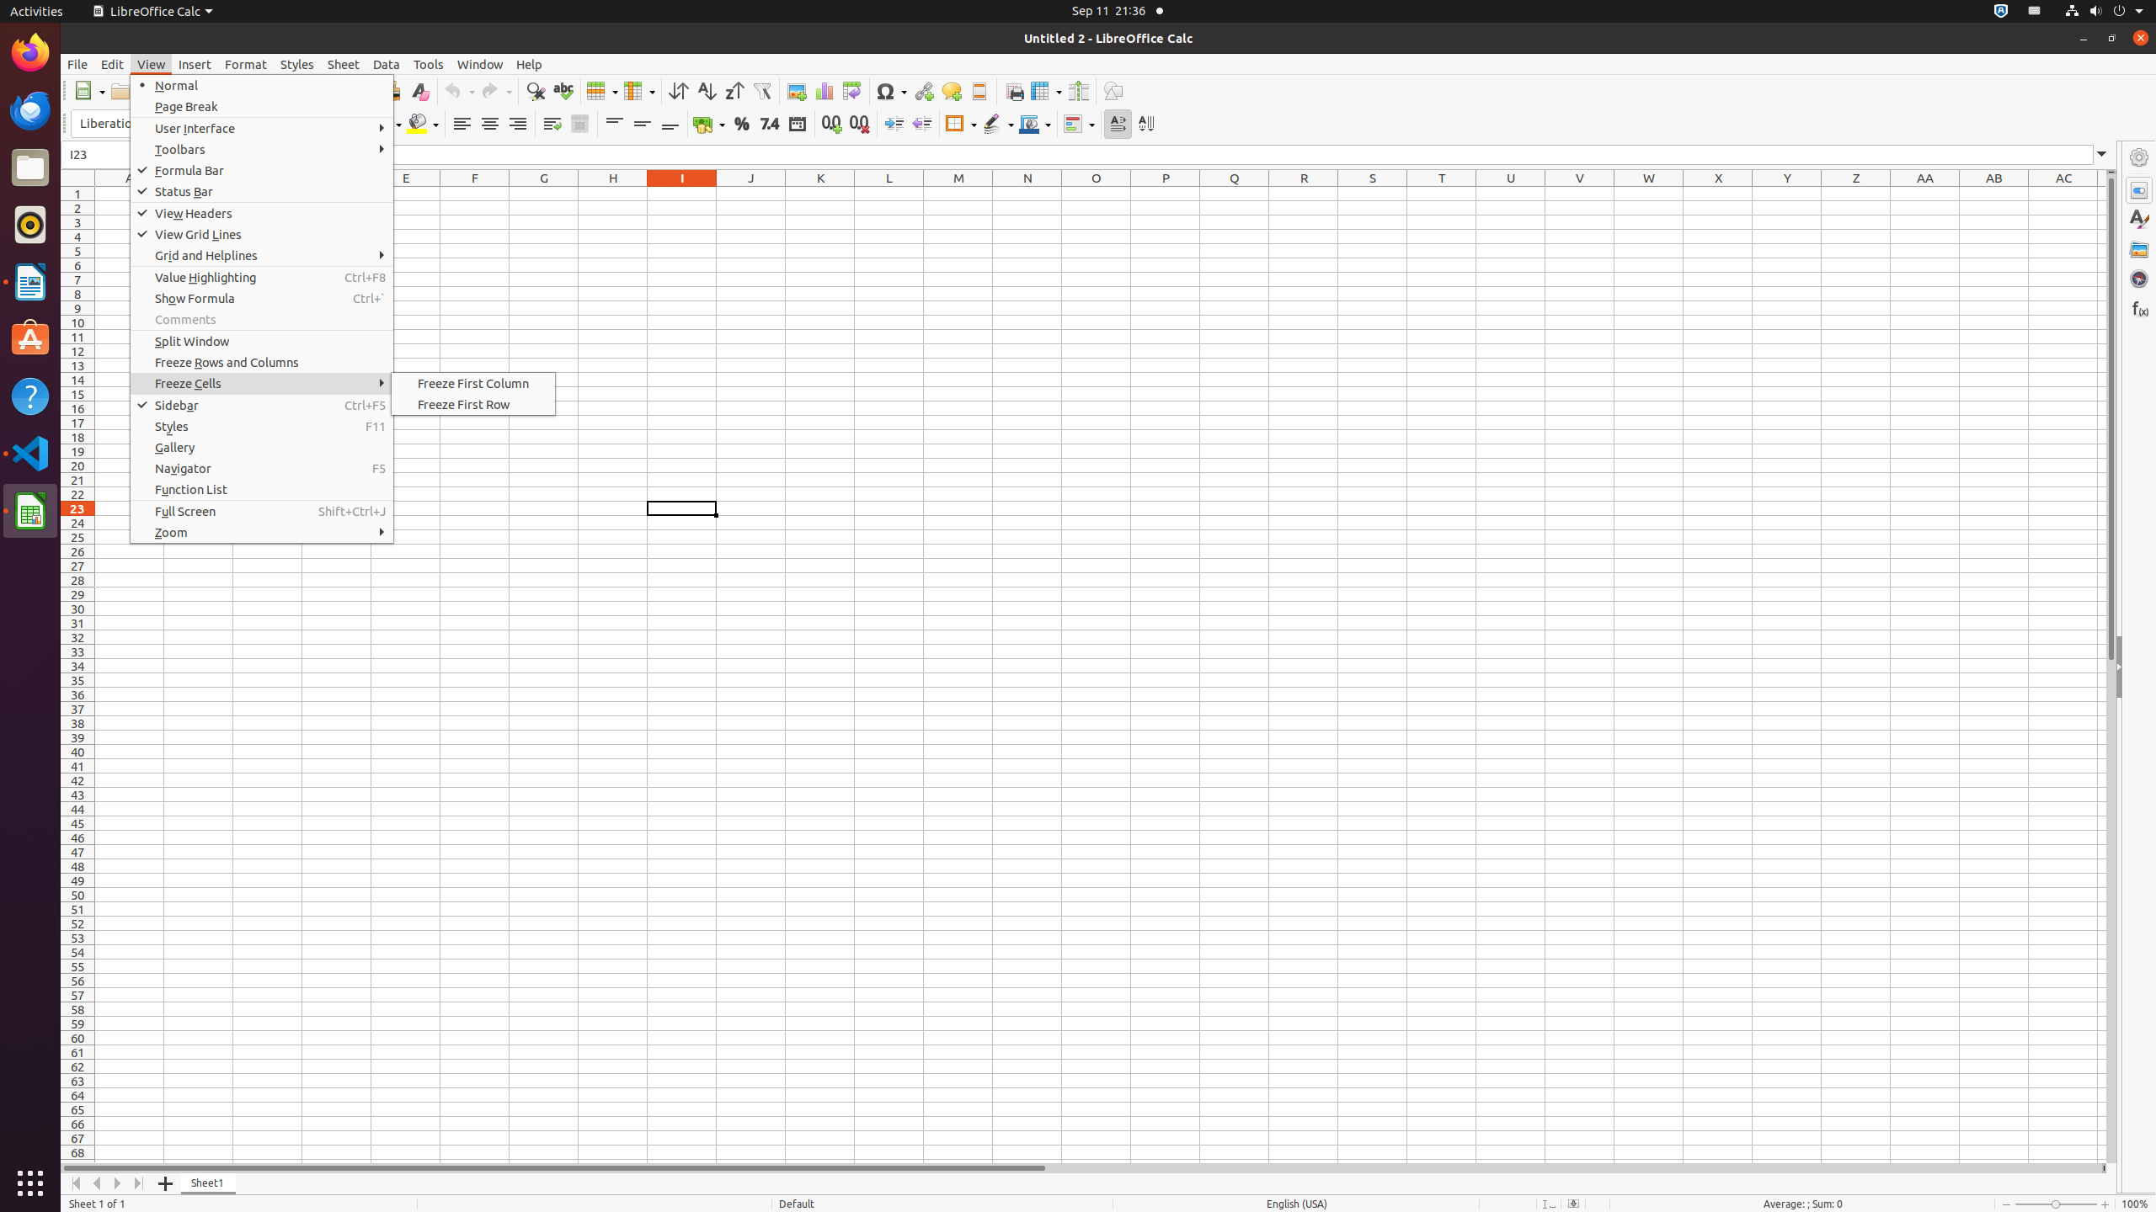  What do you see at coordinates (2139, 279) in the screenshot?
I see `Navigator` at bounding box center [2139, 279].